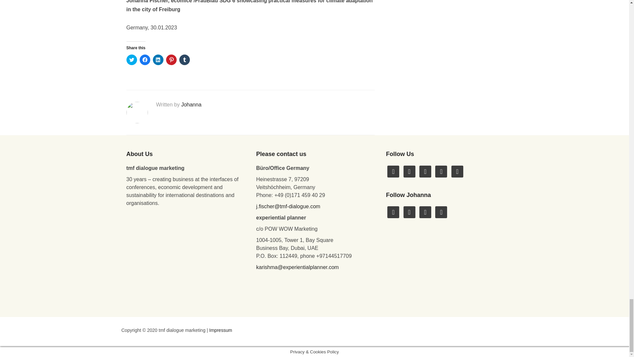 The height and width of the screenshot is (357, 634). What do you see at coordinates (393, 171) in the screenshot?
I see `facebook` at bounding box center [393, 171].